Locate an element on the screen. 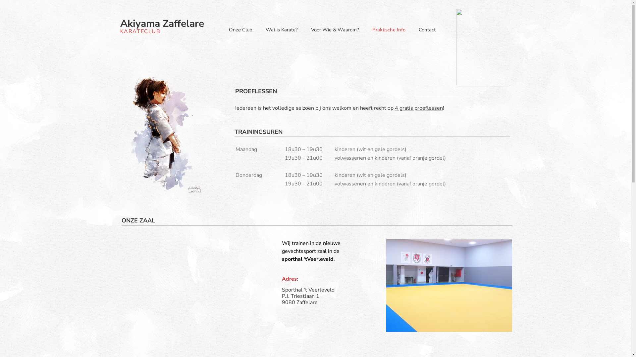 The height and width of the screenshot is (357, 636). Wat is Karate? is located at coordinates (275, 30).